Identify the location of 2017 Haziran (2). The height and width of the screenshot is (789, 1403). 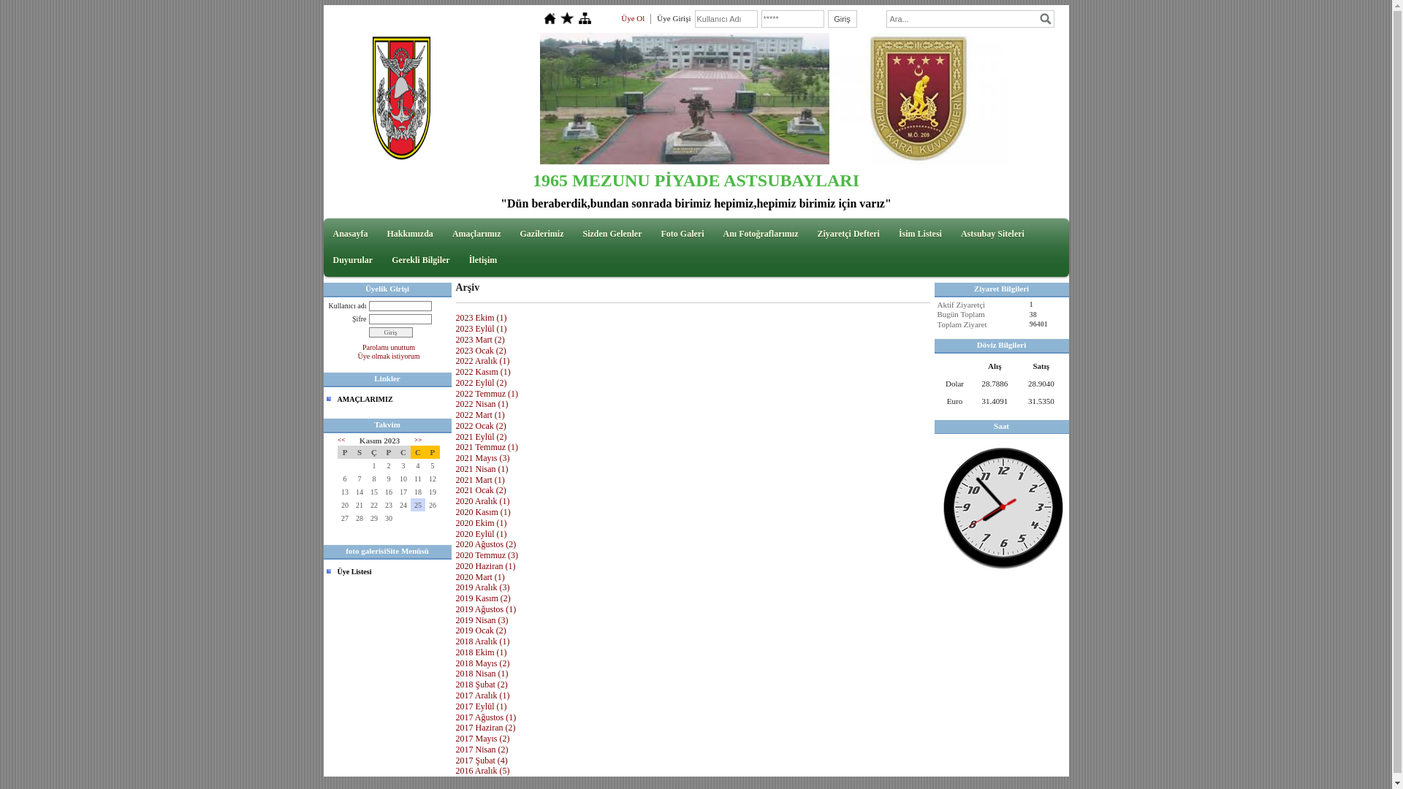
(486, 728).